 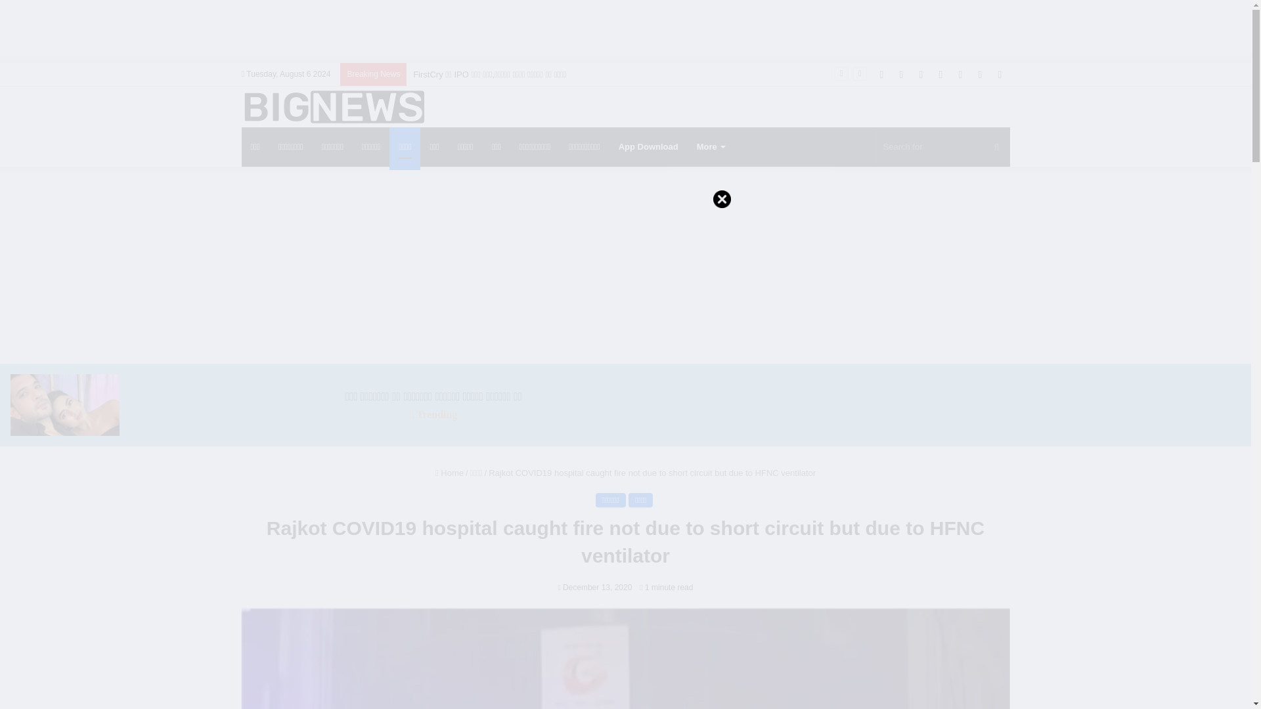 I want to click on App Download, so click(x=648, y=147).